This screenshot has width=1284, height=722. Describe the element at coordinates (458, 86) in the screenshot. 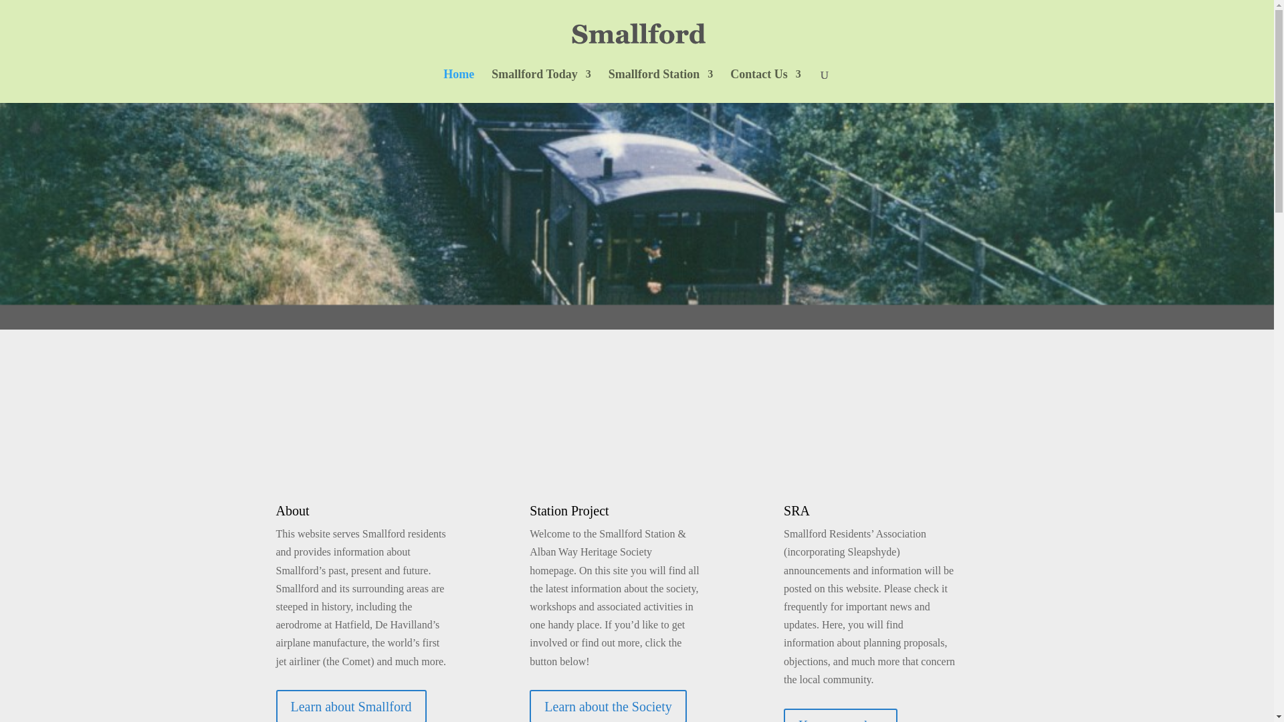

I see `Home` at that location.